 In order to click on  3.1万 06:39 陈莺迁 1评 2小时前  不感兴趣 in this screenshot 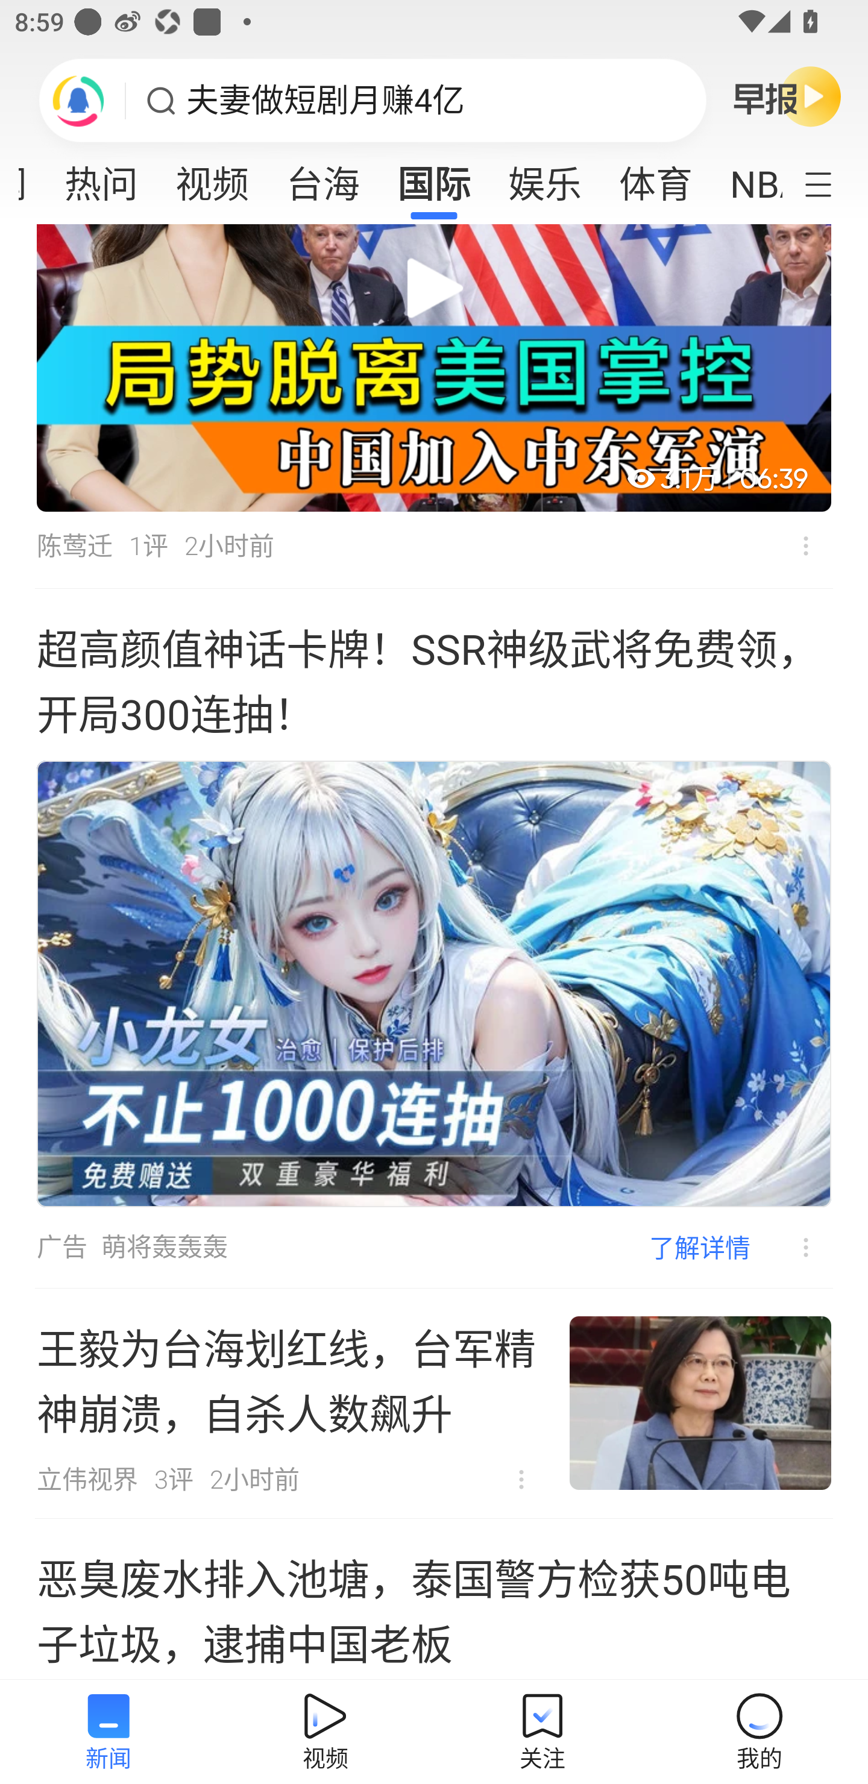, I will do `click(434, 406)`.